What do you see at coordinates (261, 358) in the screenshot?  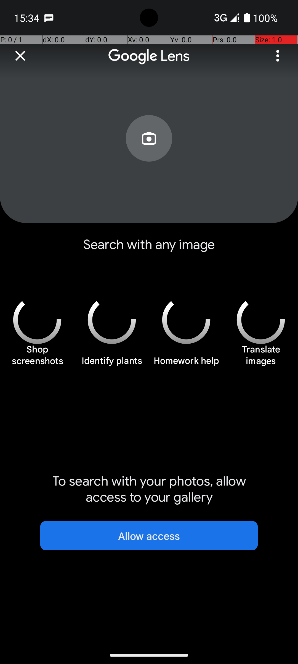 I see `Translate images` at bounding box center [261, 358].